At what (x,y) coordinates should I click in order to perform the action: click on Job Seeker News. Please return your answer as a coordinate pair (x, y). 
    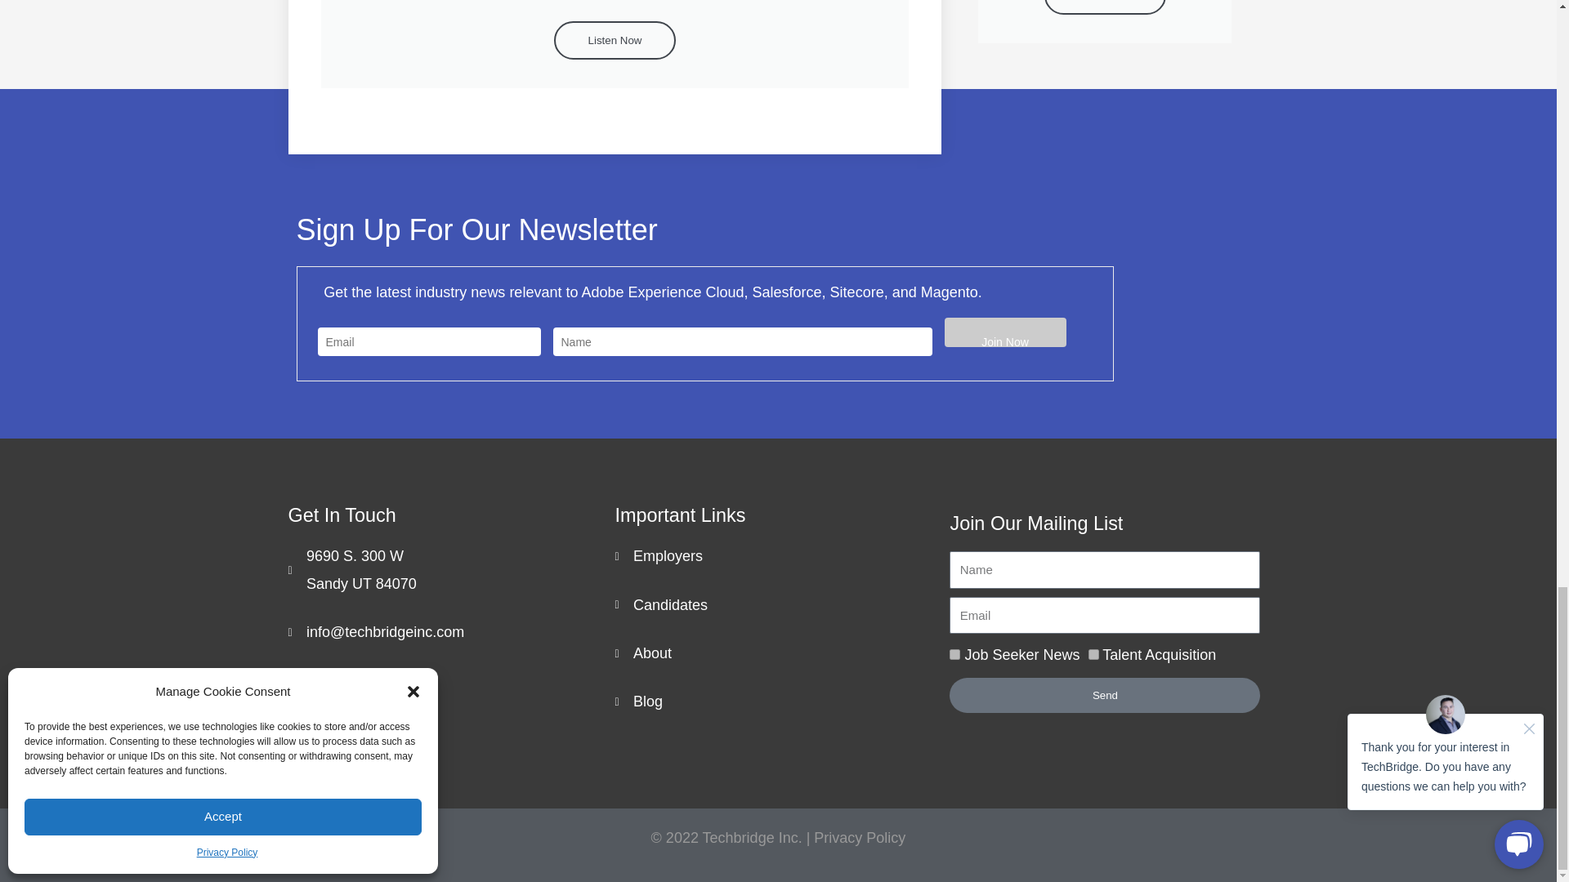
    Looking at the image, I should click on (954, 653).